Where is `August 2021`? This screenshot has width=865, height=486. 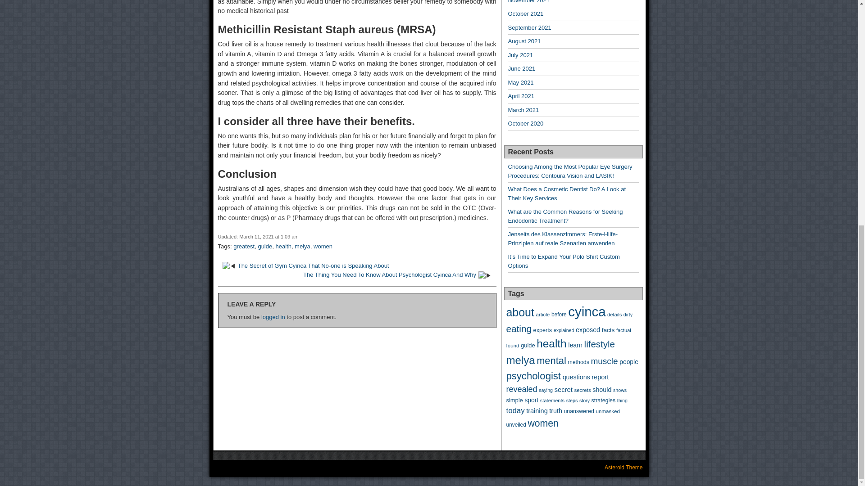 August 2021 is located at coordinates (524, 41).